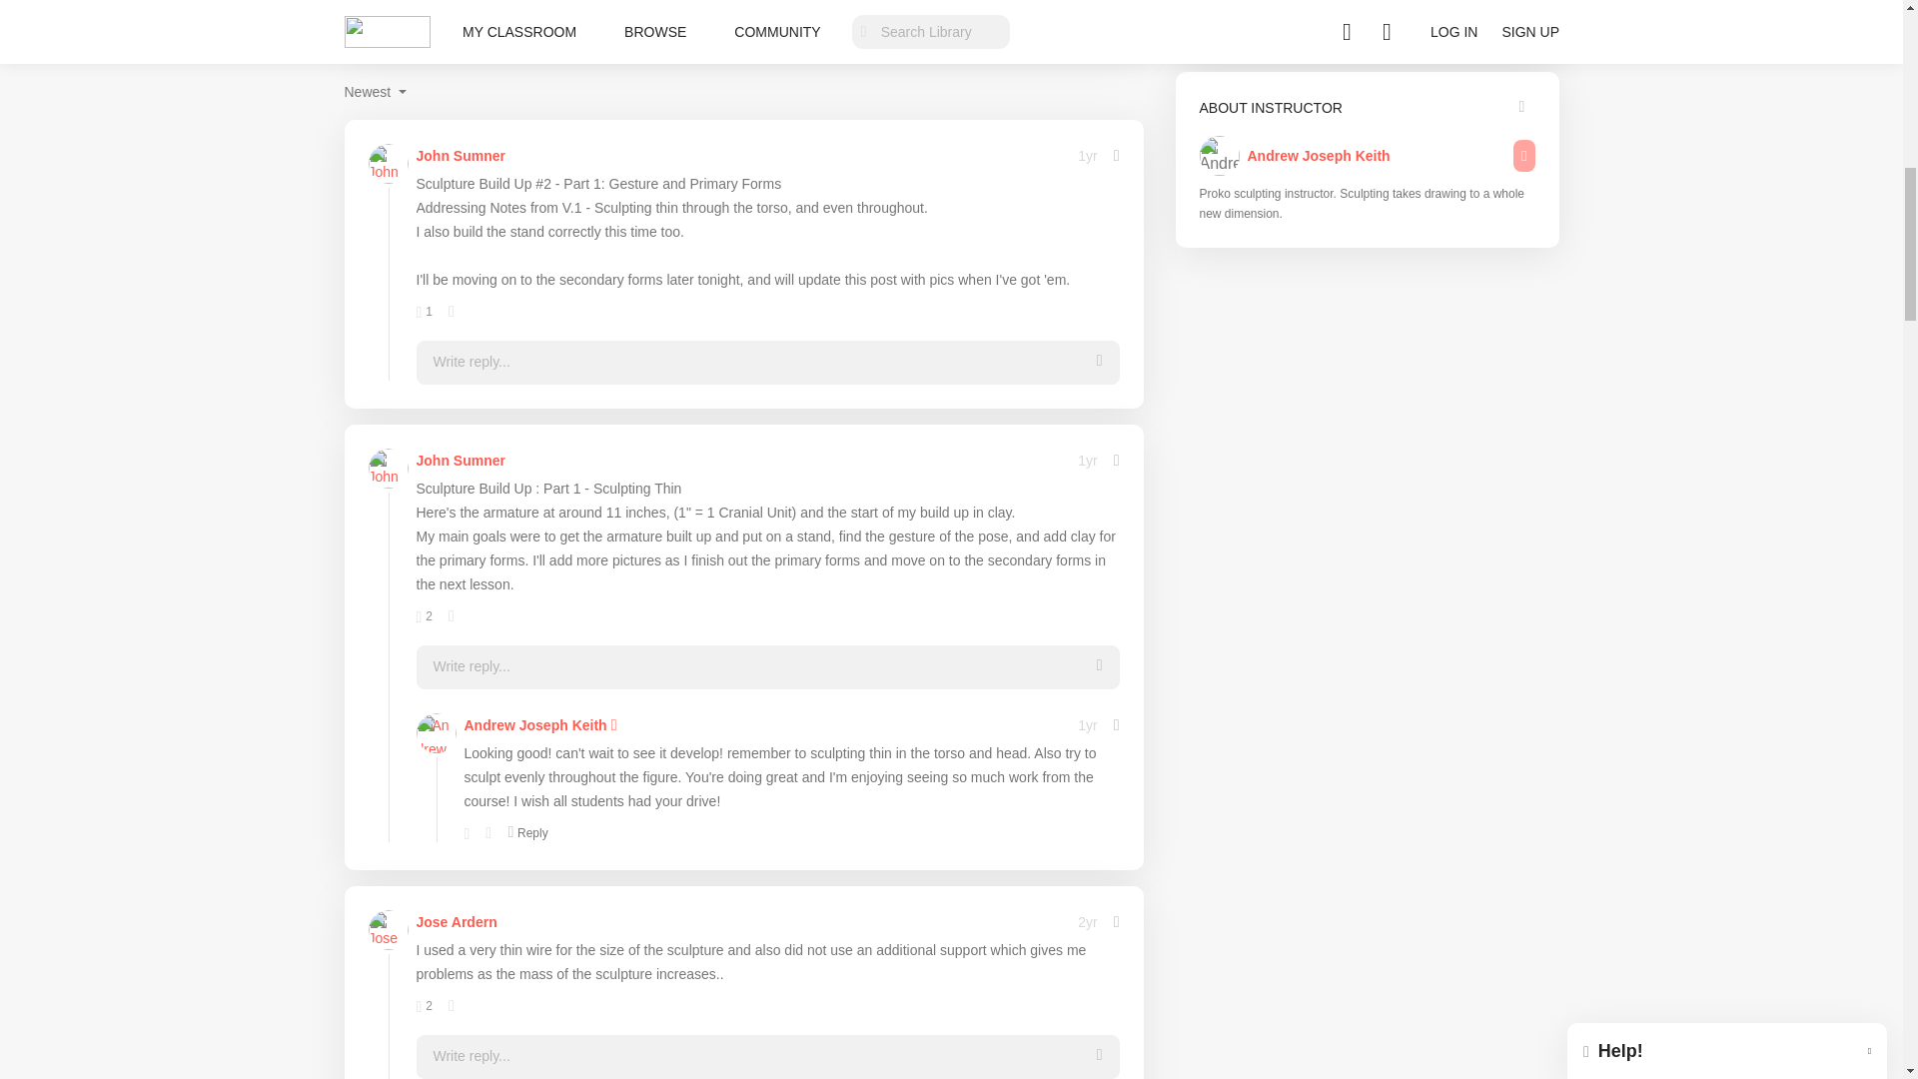 The image size is (1918, 1079). Describe the element at coordinates (460, 461) in the screenshot. I see `John Sumner` at that location.